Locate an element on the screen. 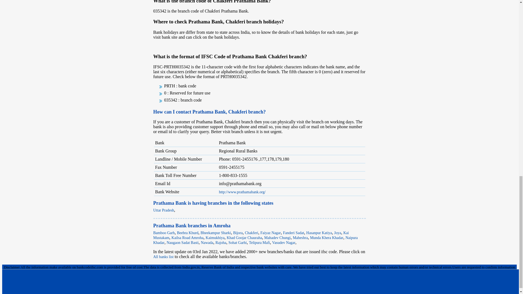  Contact is located at coordinates (11, 280).